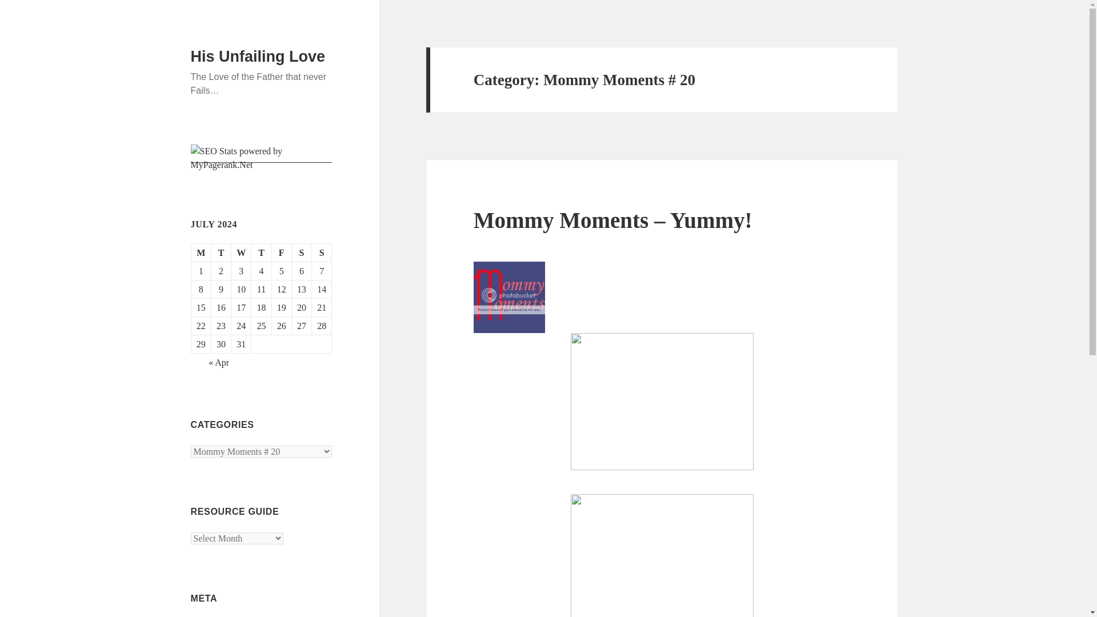  Describe the element at coordinates (222, 253) in the screenshot. I see `Tuesday` at that location.